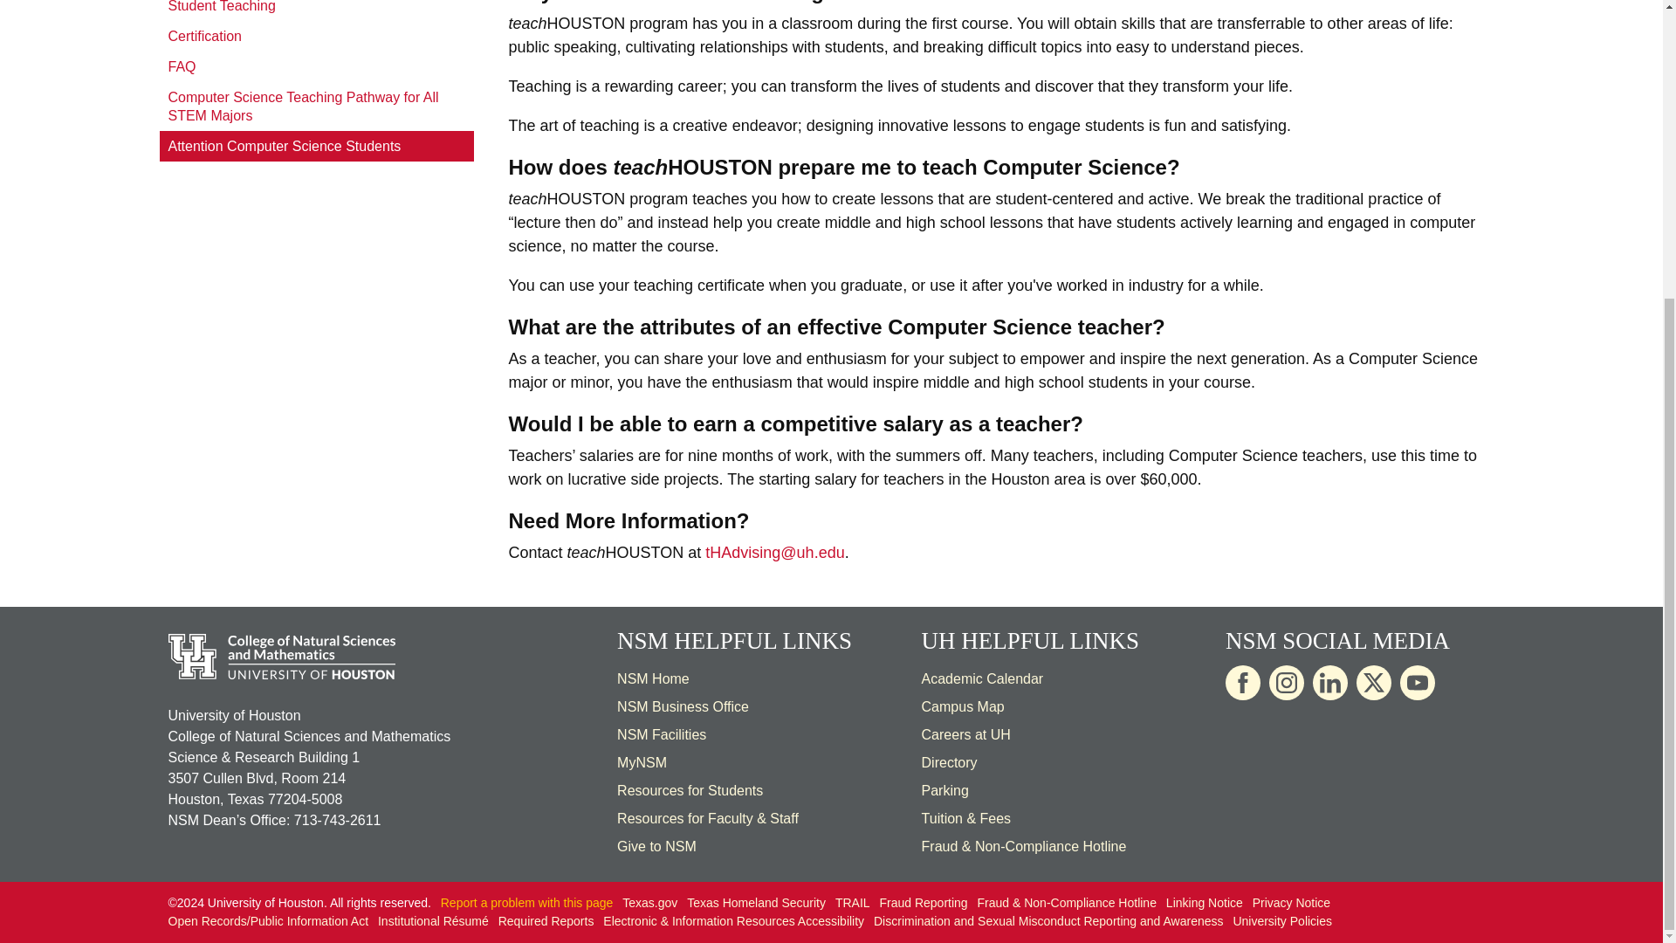  I want to click on University of Houston, so click(1000, 733).